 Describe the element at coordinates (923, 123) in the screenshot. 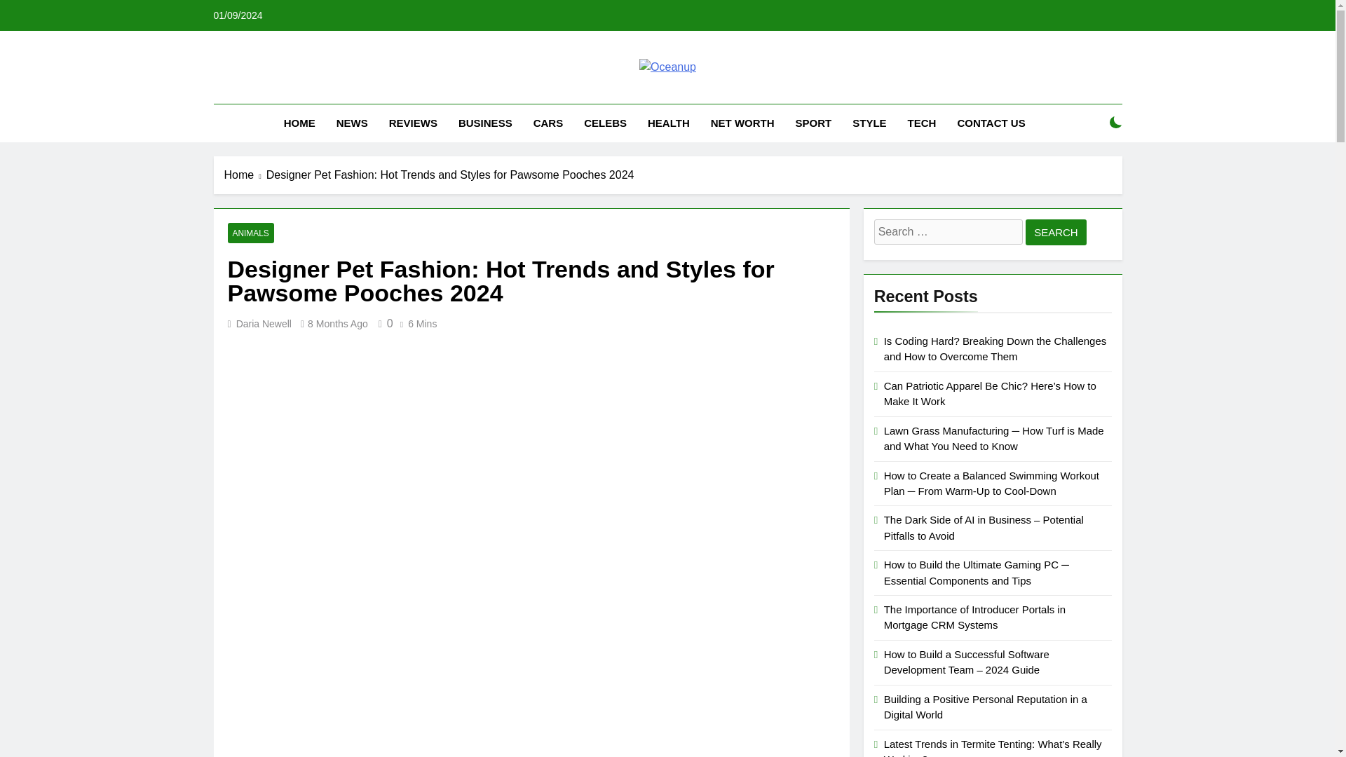

I see `TECH` at that location.